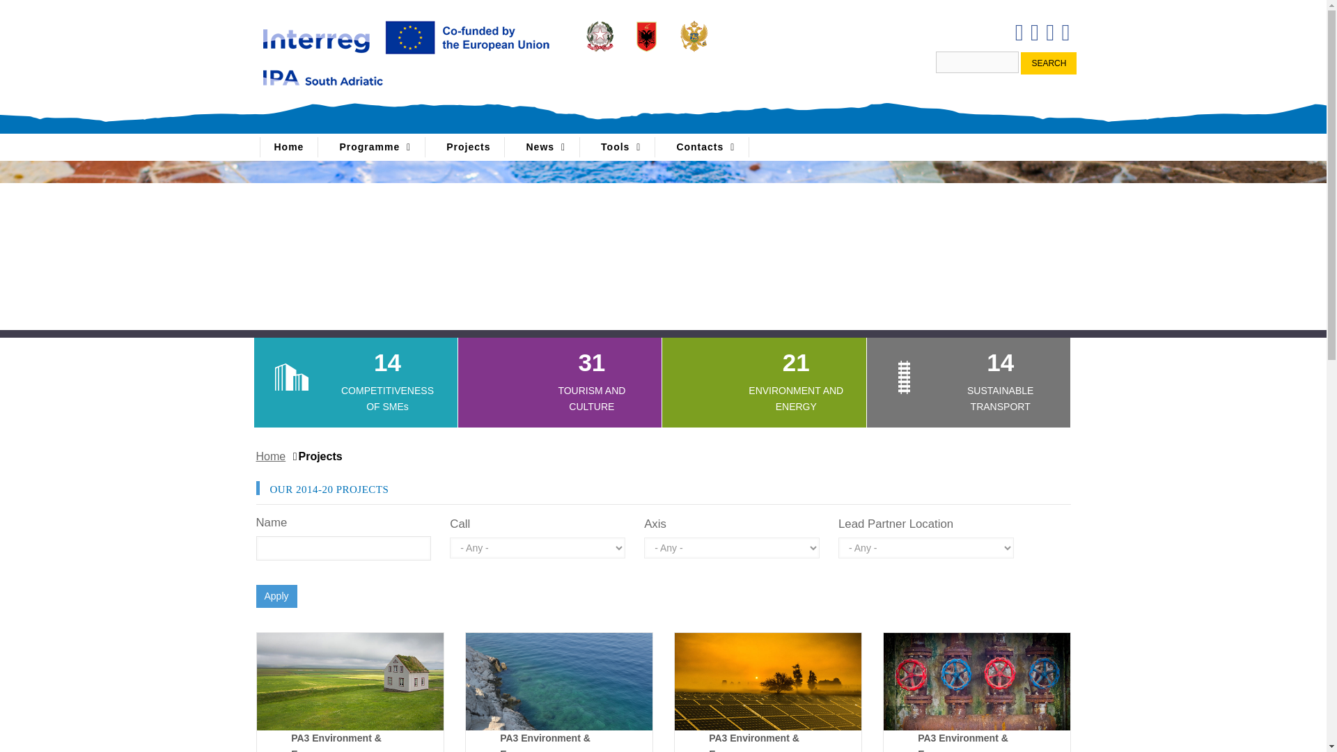 This screenshot has height=752, width=1337. Describe the element at coordinates (1049, 63) in the screenshot. I see `Search` at that location.